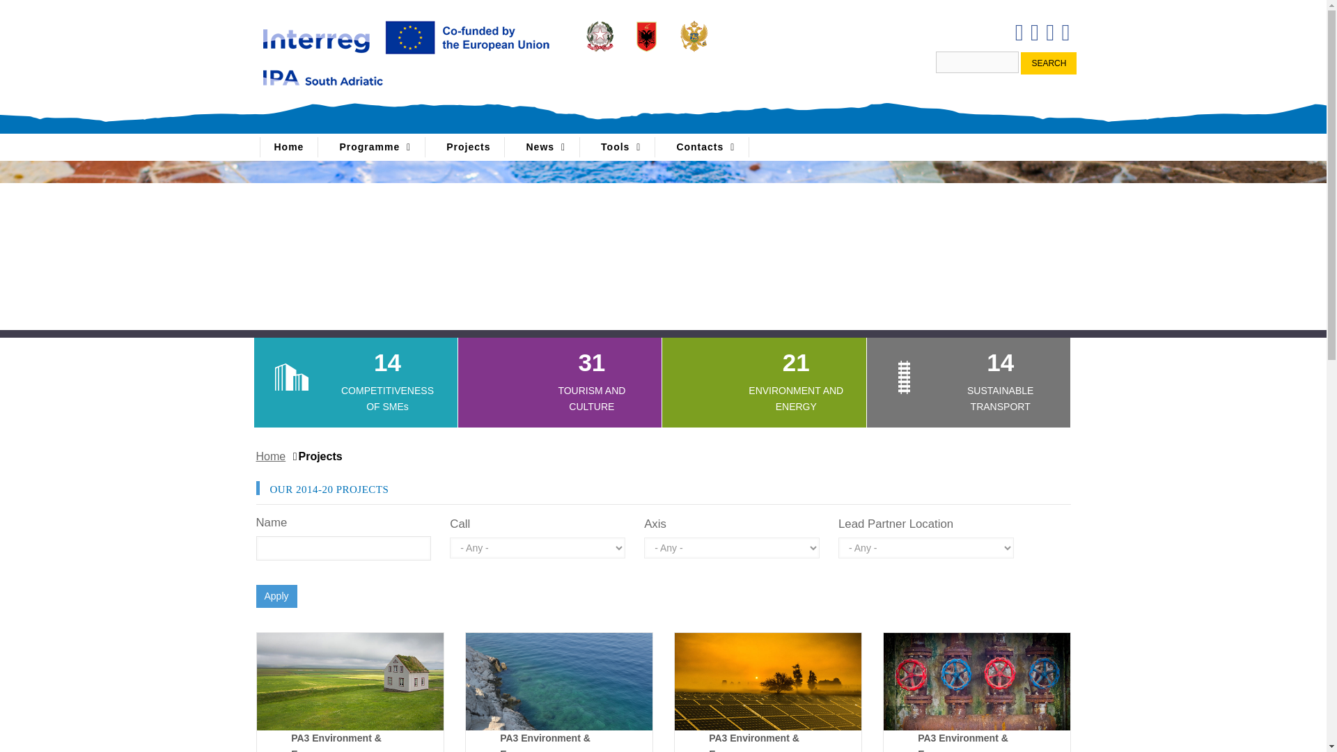 This screenshot has height=752, width=1337. Describe the element at coordinates (1049, 63) in the screenshot. I see `Search` at that location.